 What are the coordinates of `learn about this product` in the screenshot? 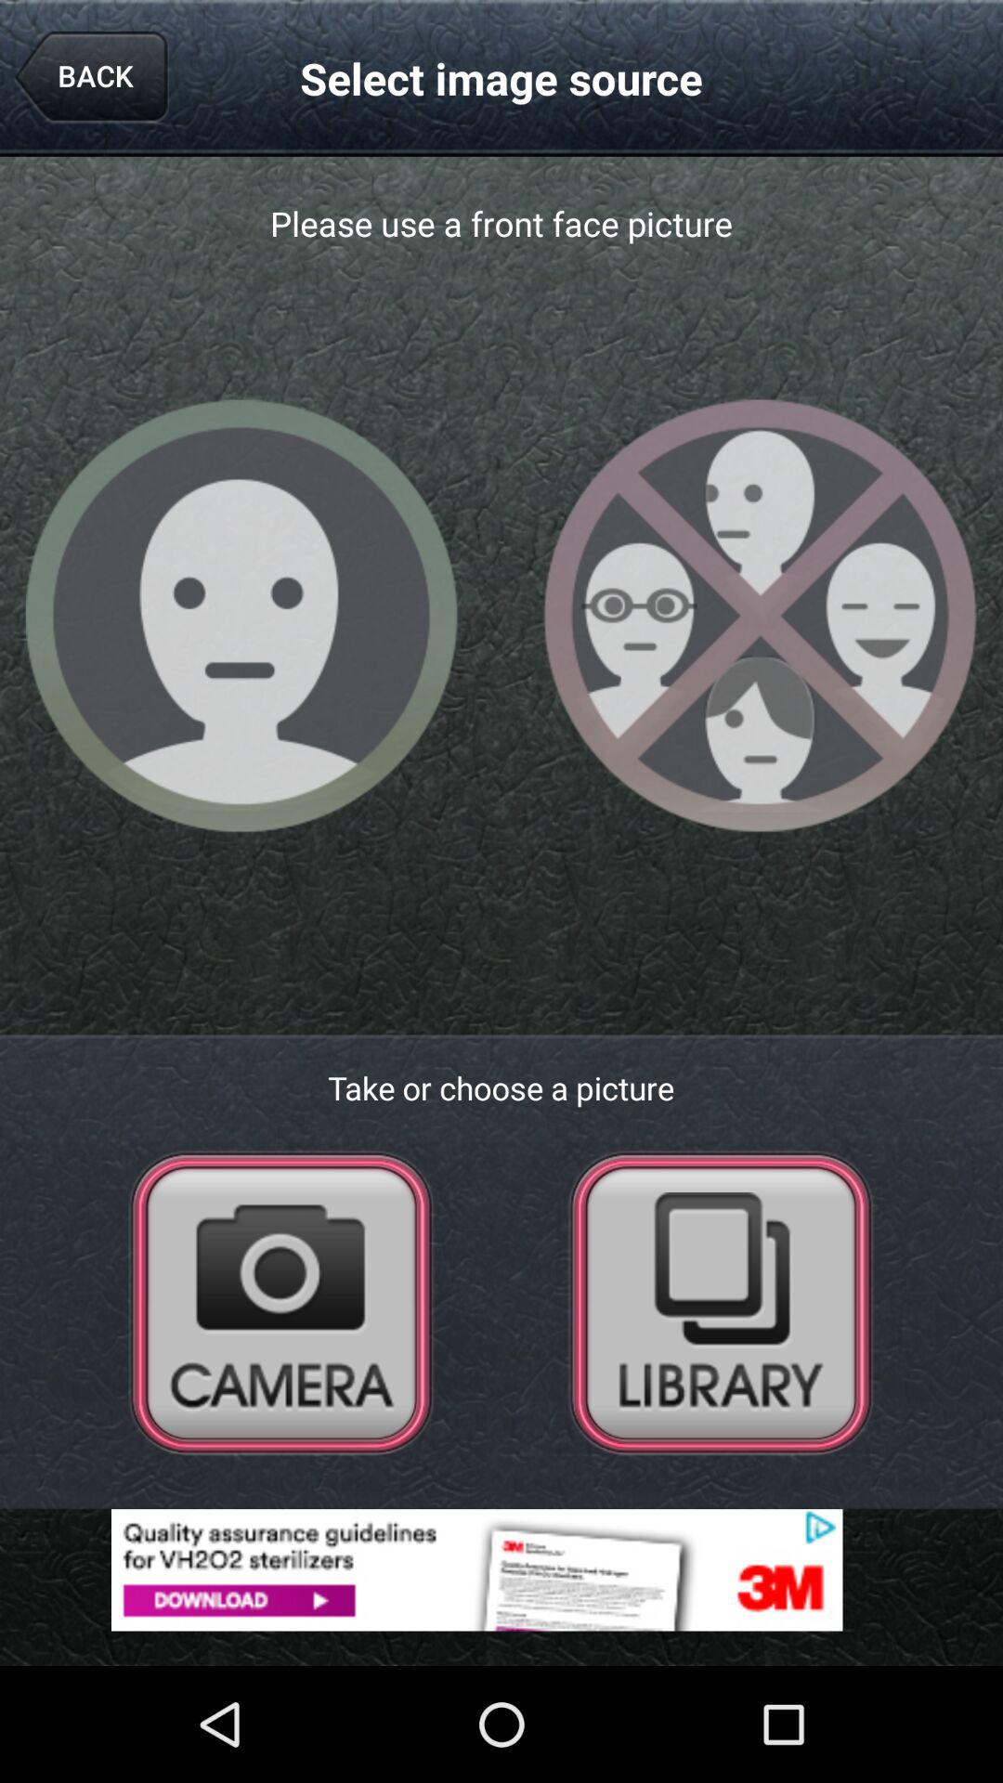 It's located at (501, 1569).